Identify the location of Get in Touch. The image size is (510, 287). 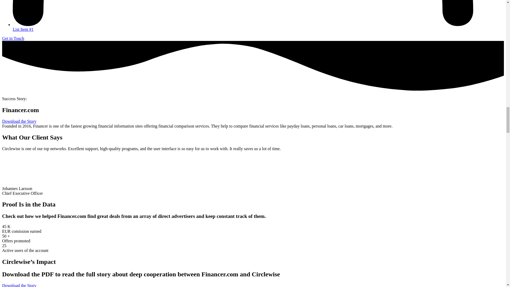
(13, 38).